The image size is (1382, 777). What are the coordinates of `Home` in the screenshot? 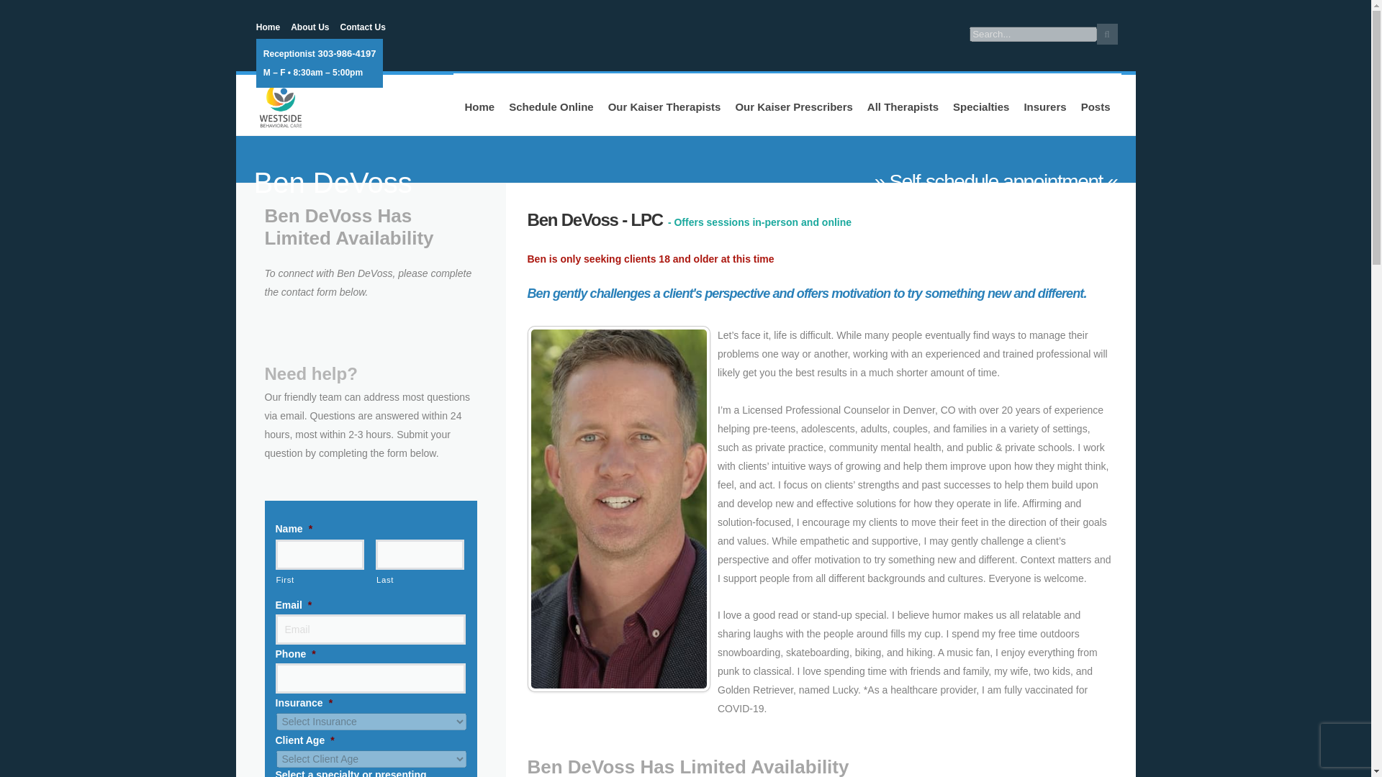 It's located at (268, 27).